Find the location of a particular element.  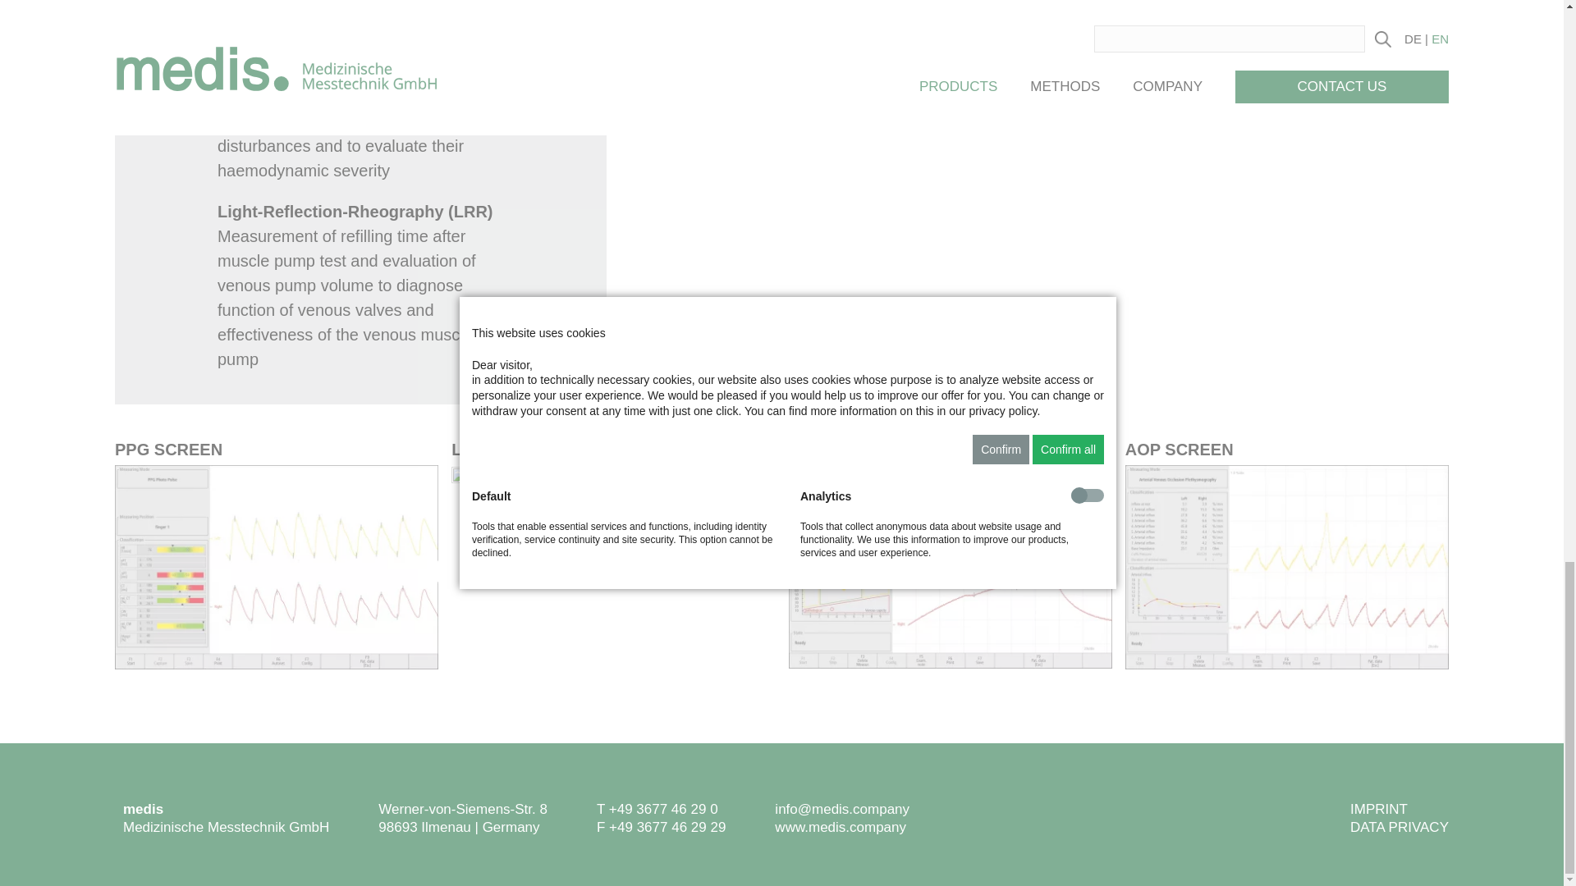

LRR Screen is located at coordinates (612, 568).